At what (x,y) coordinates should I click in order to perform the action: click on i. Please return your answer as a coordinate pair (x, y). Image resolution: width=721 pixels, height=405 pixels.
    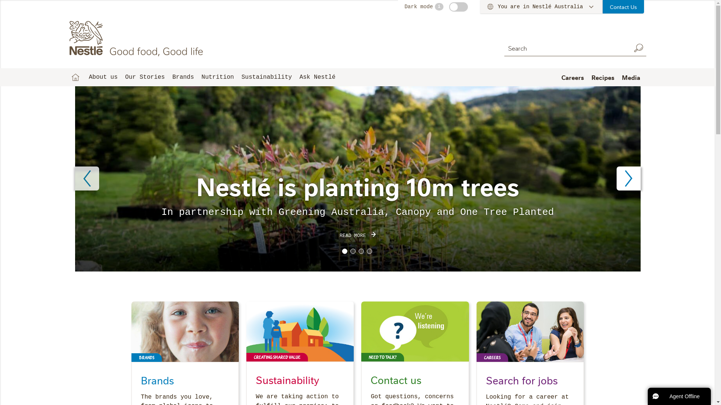
    Looking at the image, I should click on (439, 7).